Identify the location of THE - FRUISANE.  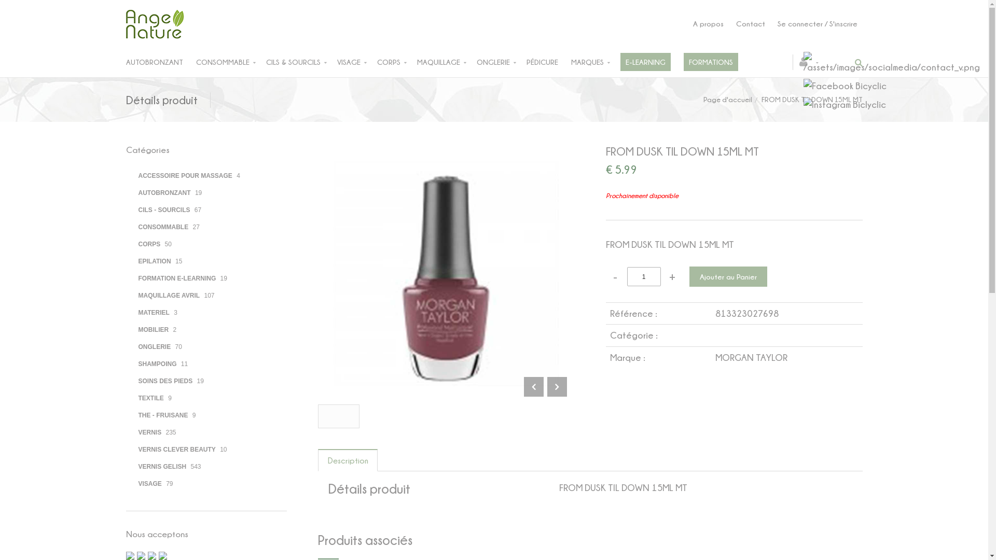
(163, 415).